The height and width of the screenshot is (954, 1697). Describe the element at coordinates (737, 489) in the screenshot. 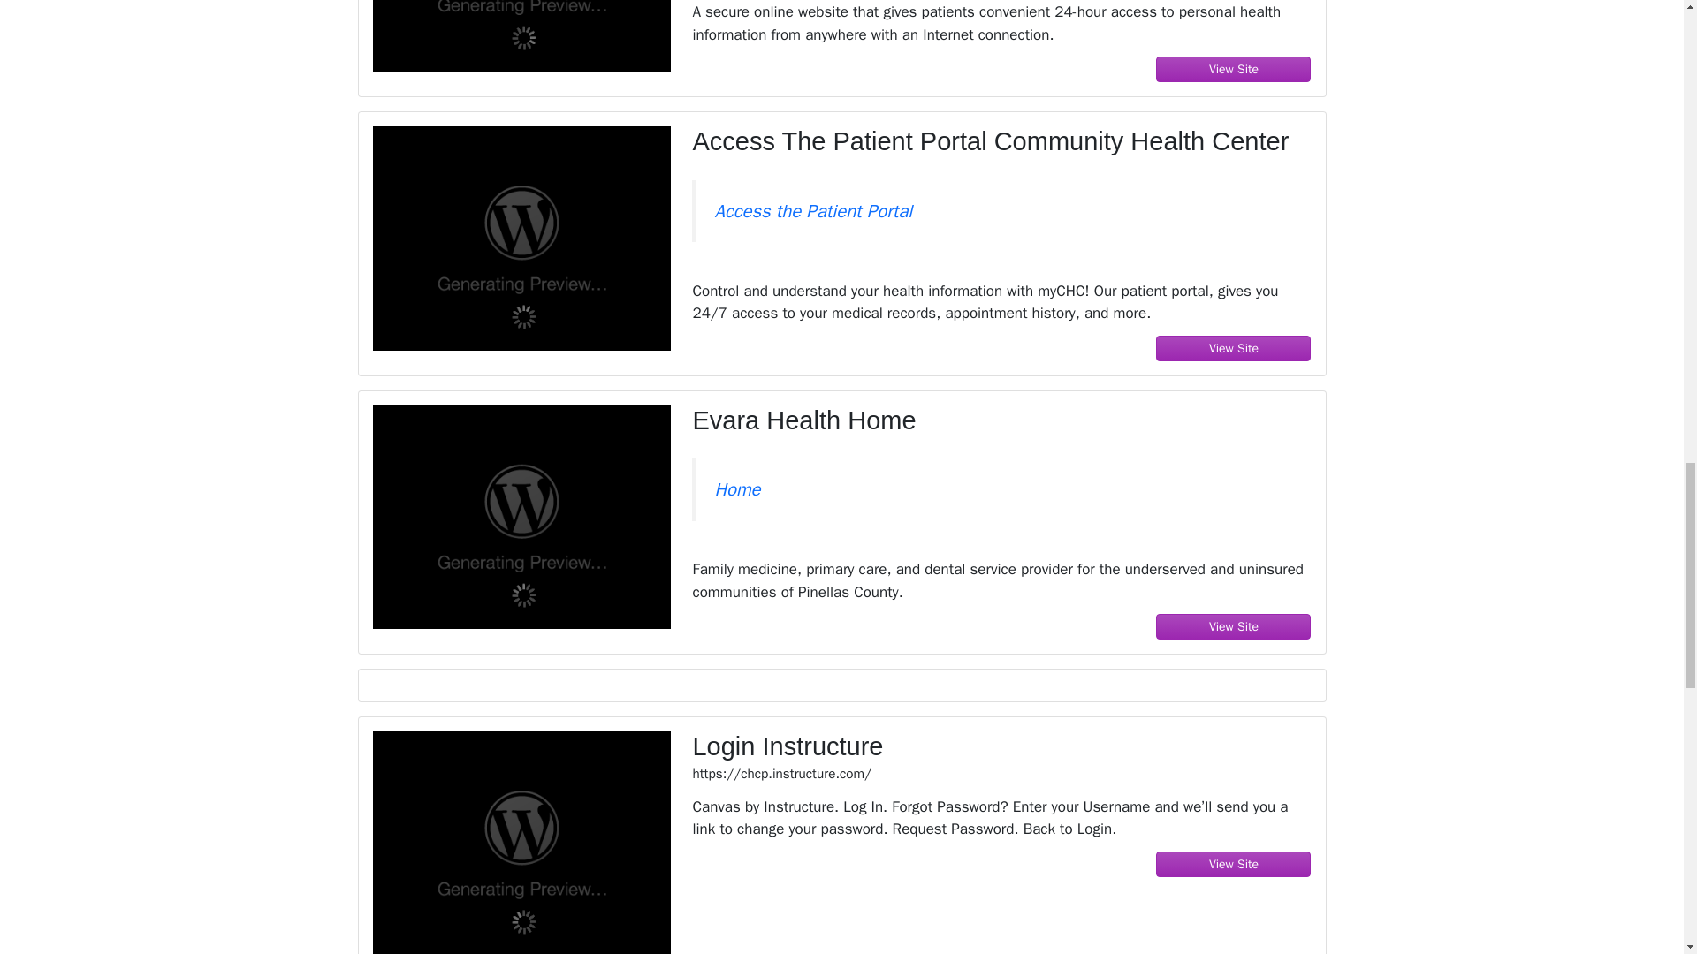

I see `Home` at that location.